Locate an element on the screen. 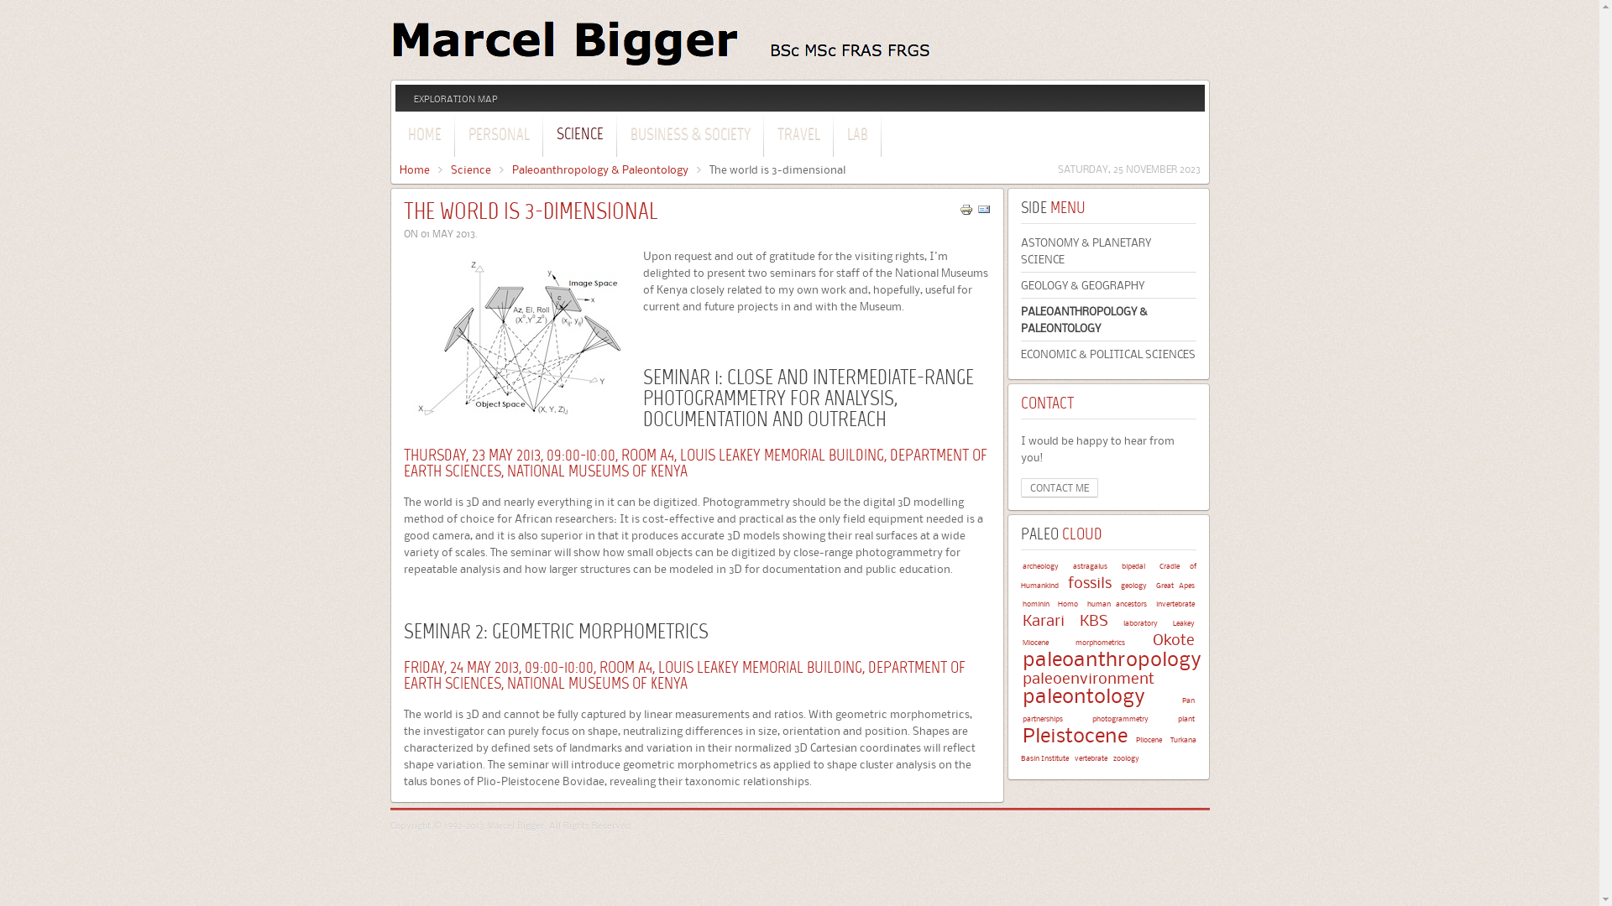 The width and height of the screenshot is (1612, 906). Print is located at coordinates (966, 212).